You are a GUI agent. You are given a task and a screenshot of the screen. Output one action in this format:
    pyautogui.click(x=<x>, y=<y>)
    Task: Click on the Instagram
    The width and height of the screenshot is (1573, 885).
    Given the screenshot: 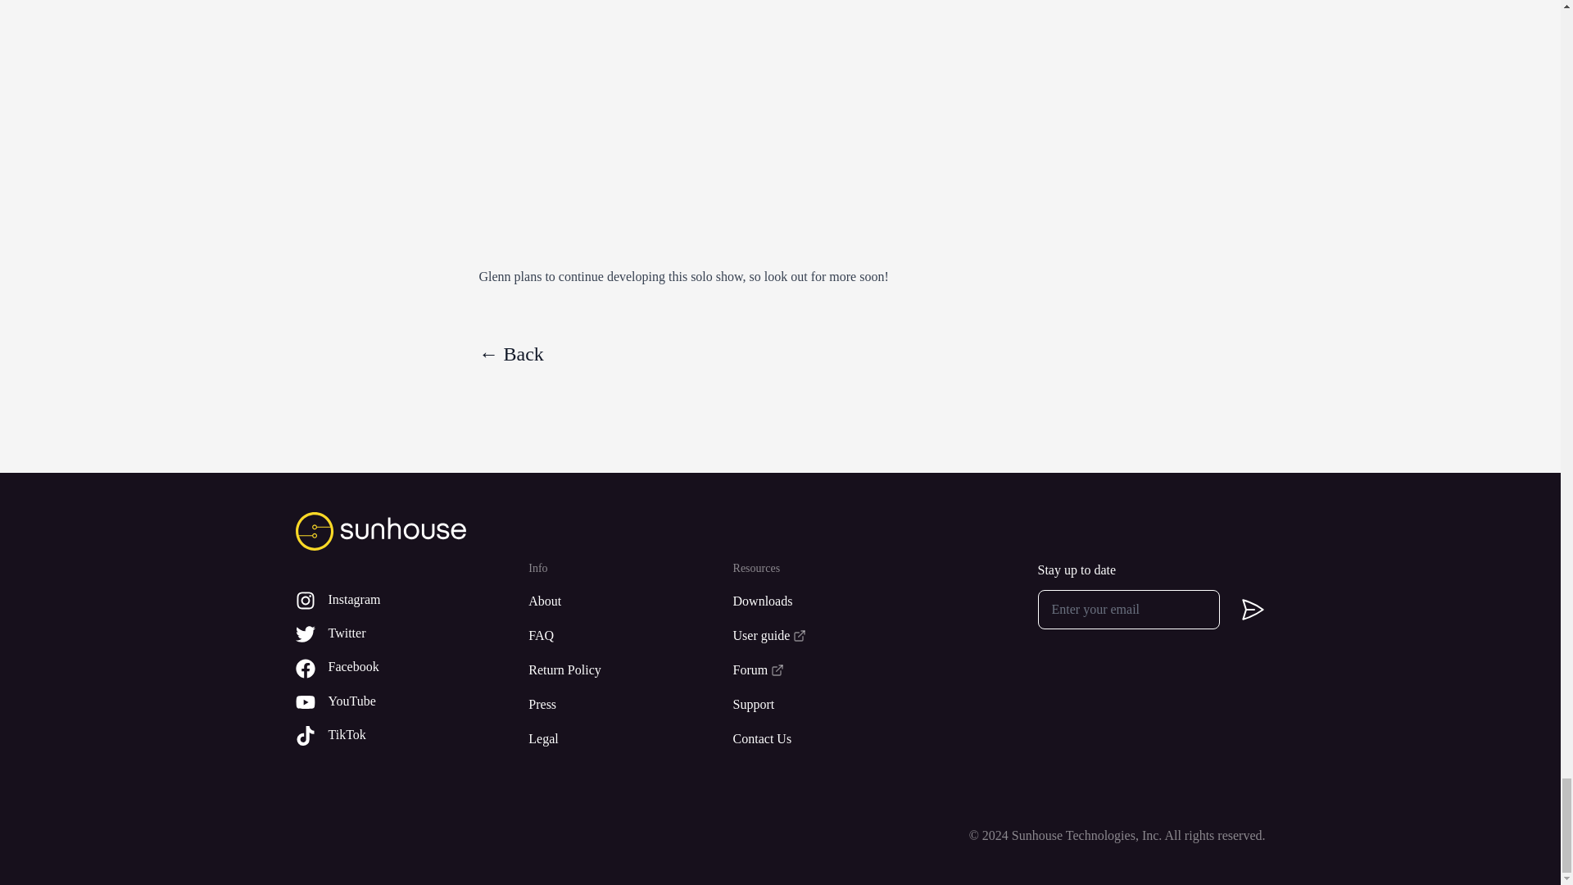 What is the action you would take?
    pyautogui.click(x=392, y=600)
    